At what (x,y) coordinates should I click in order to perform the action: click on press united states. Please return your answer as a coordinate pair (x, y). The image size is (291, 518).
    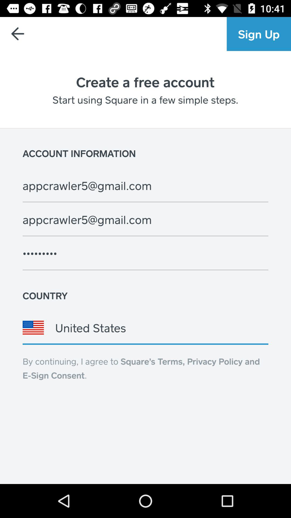
    Looking at the image, I should click on (145, 328).